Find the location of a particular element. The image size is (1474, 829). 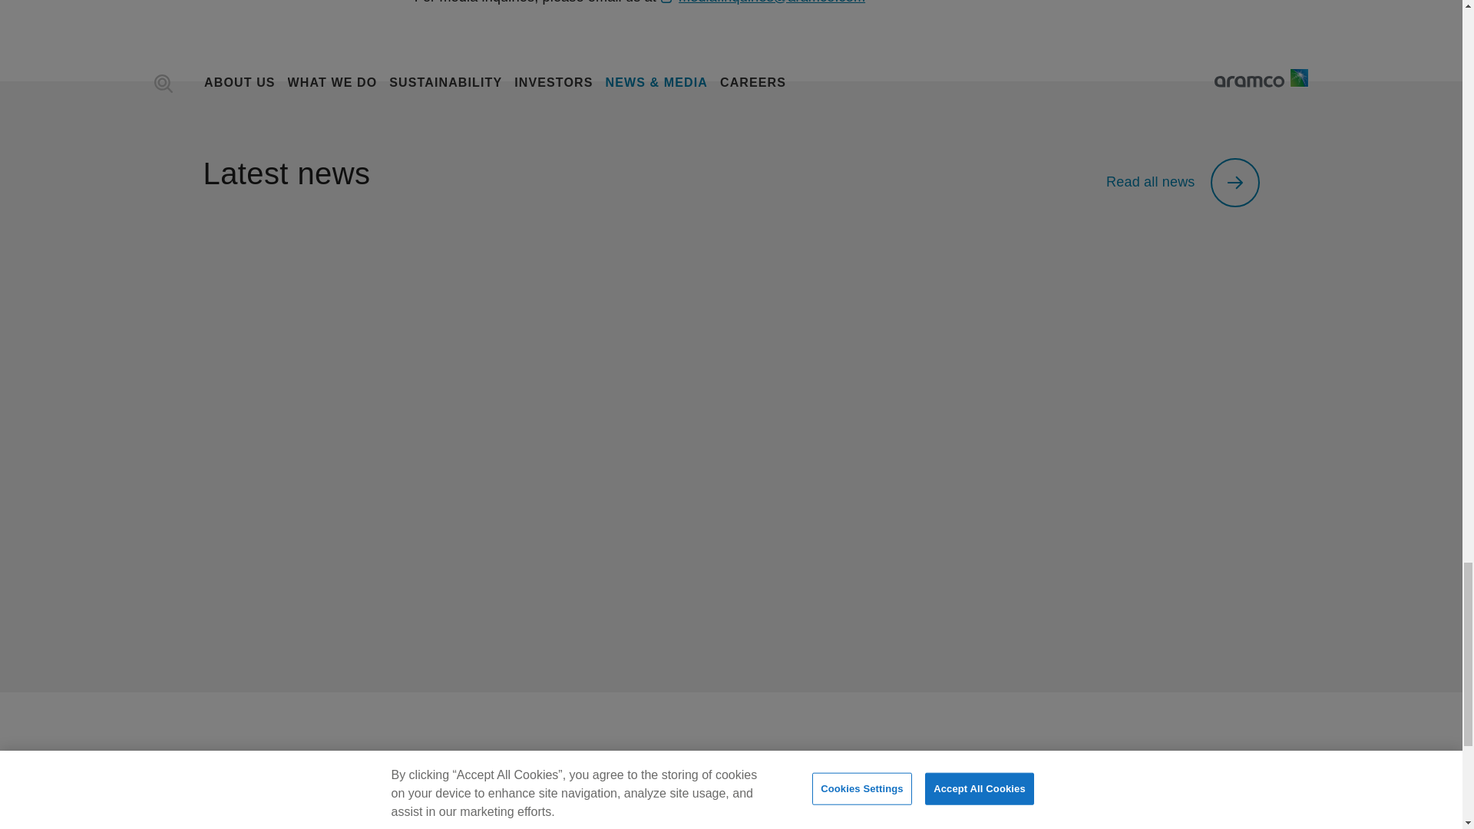

Careers is located at coordinates (243, 812).